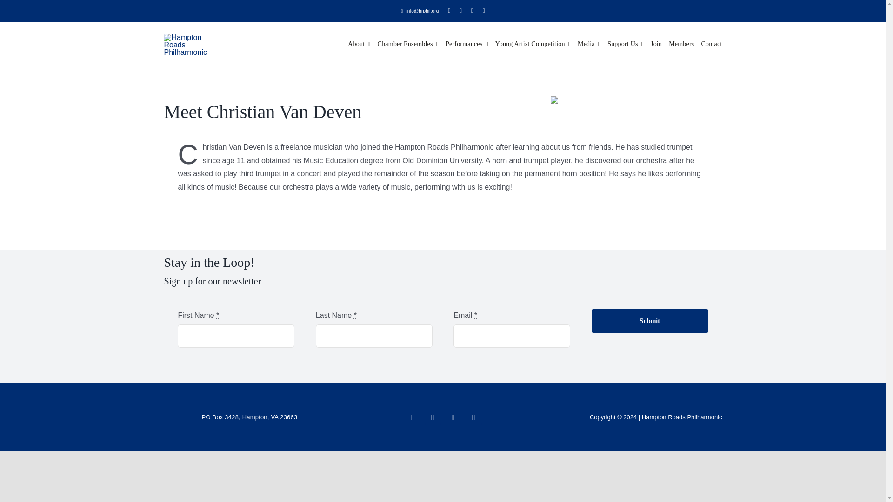  Describe the element at coordinates (408, 45) in the screenshot. I see `Chamber Ensembles` at that location.